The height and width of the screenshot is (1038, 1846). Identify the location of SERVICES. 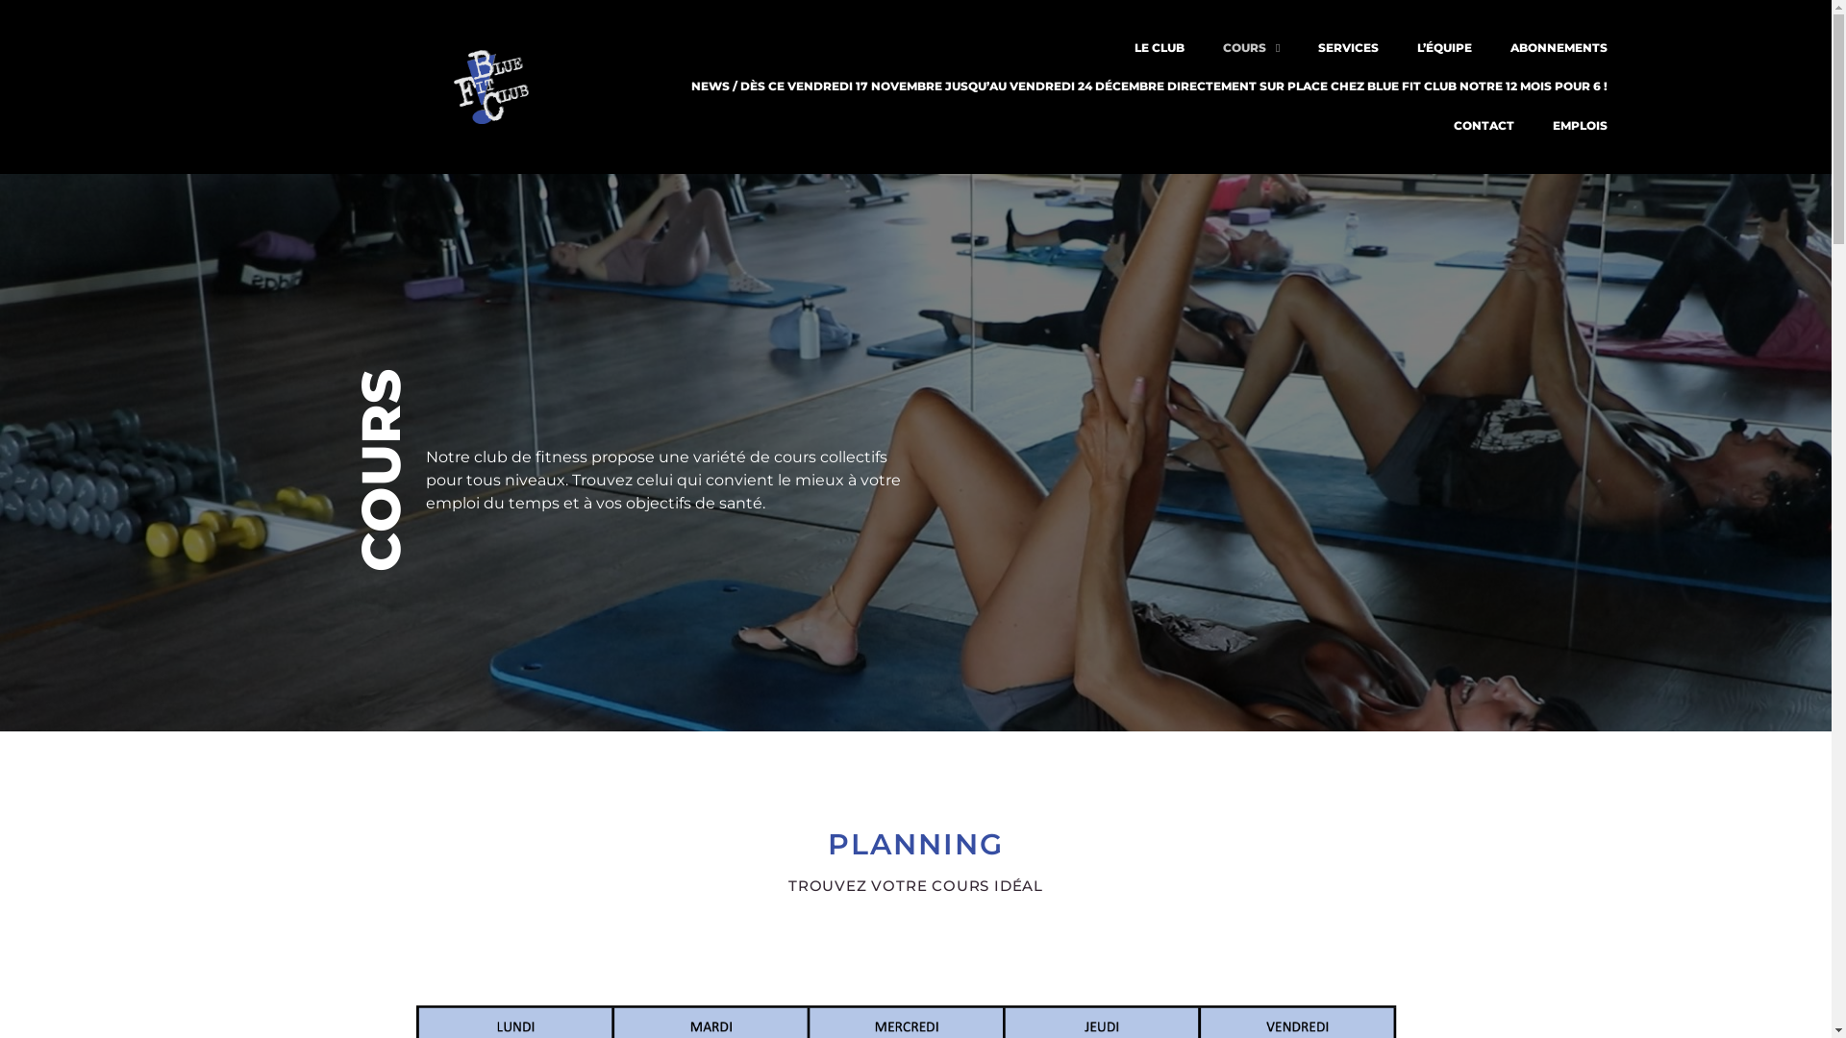
(1348, 48).